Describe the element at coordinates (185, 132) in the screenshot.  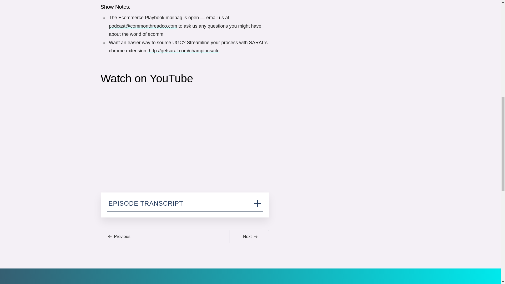
I see `YouTube video player` at that location.